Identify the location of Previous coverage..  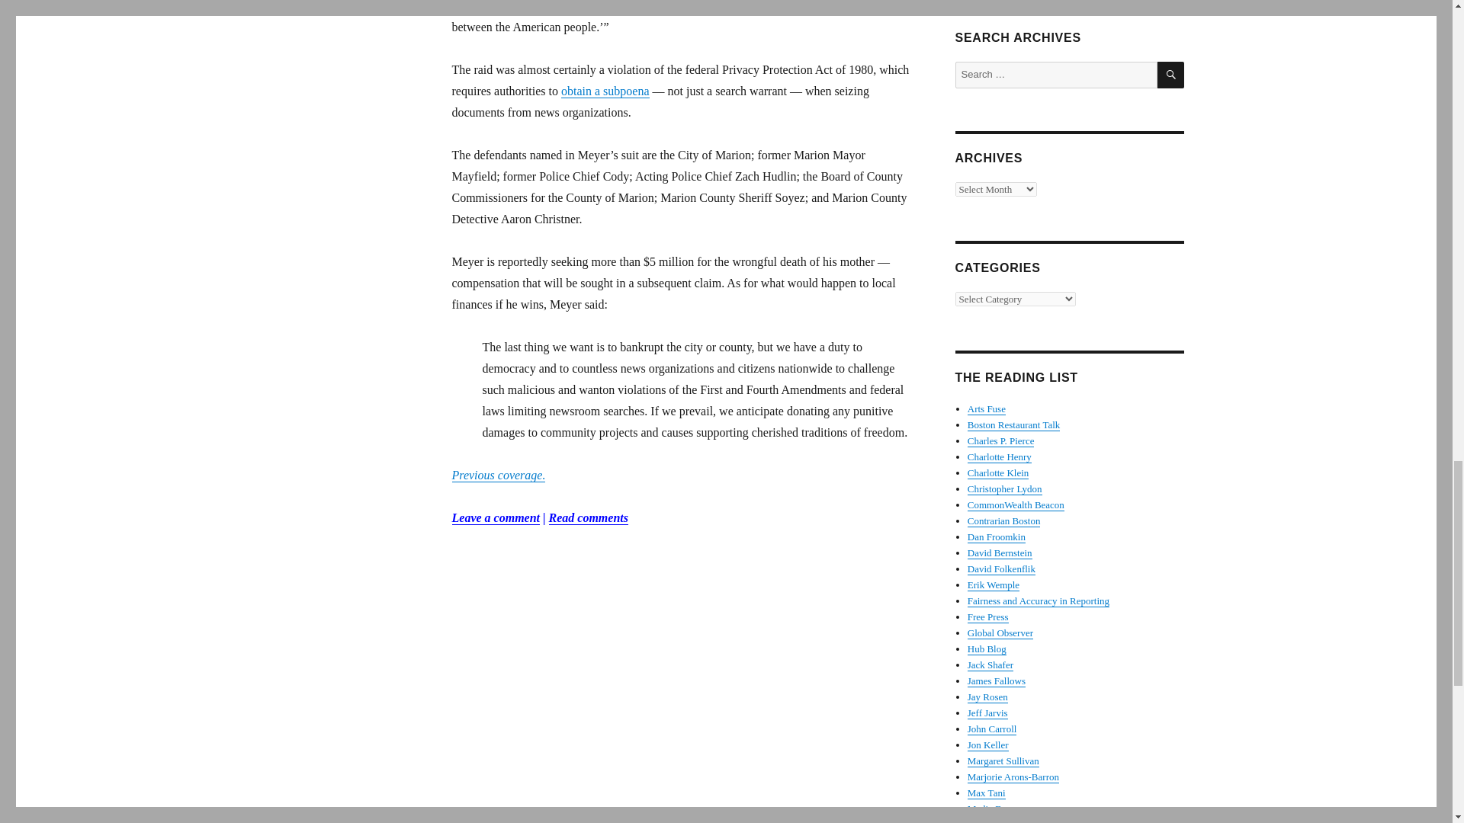
(497, 474).